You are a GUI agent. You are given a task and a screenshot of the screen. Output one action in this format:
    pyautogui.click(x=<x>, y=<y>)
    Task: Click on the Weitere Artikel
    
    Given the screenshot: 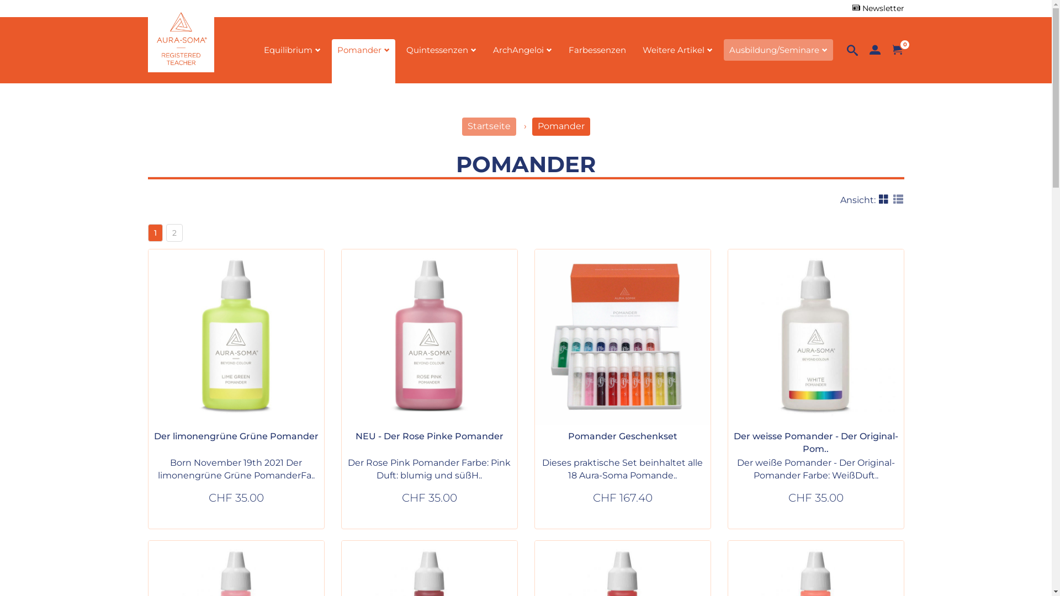 What is the action you would take?
    pyautogui.click(x=678, y=61)
    